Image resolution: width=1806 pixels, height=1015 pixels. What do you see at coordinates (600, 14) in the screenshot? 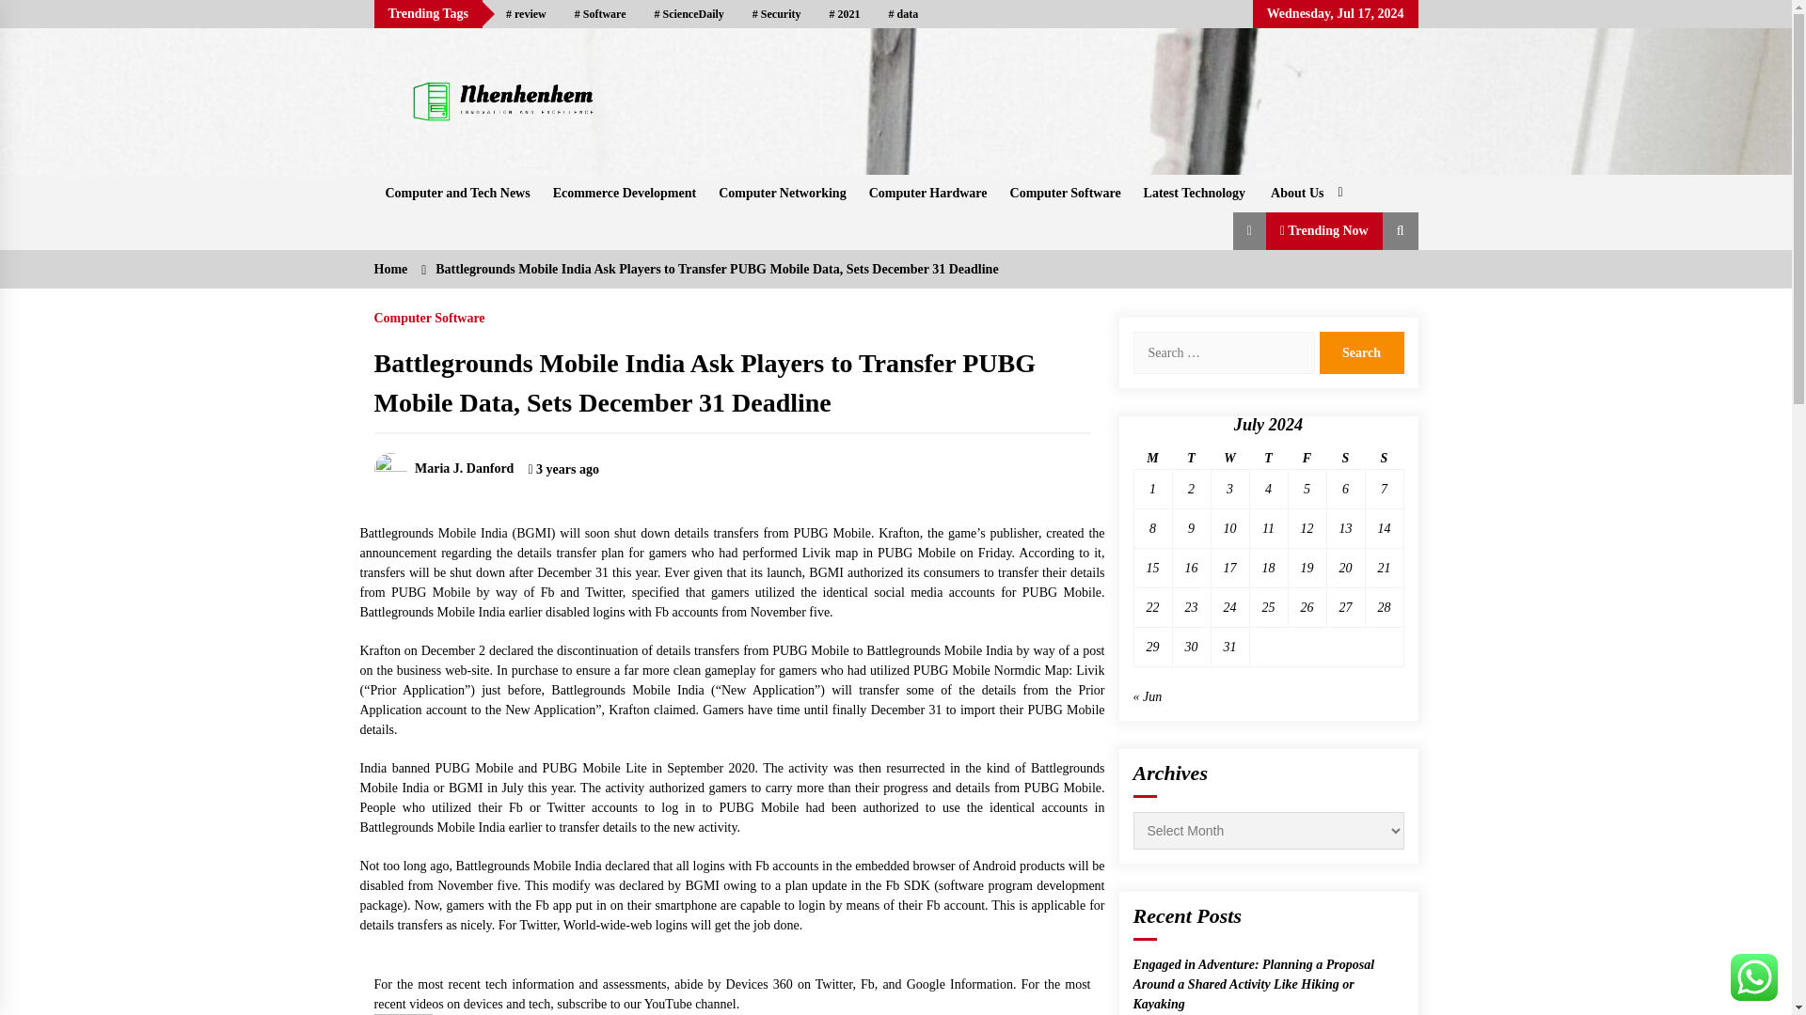
I see `Software` at bounding box center [600, 14].